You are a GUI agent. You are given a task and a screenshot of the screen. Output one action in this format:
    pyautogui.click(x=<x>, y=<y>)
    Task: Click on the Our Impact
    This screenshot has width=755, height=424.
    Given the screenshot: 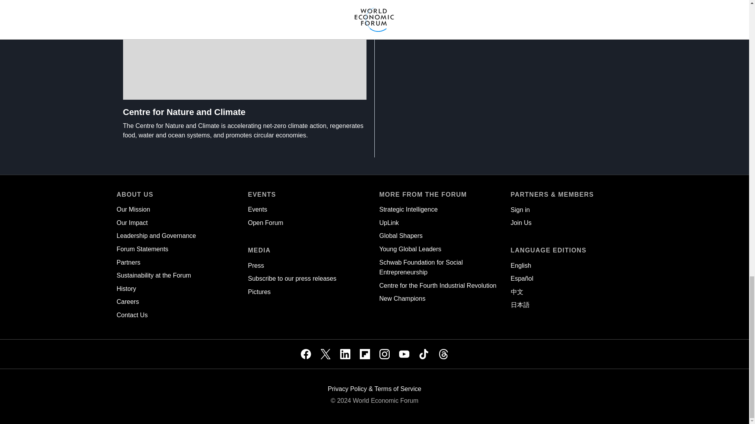 What is the action you would take?
    pyautogui.click(x=131, y=223)
    